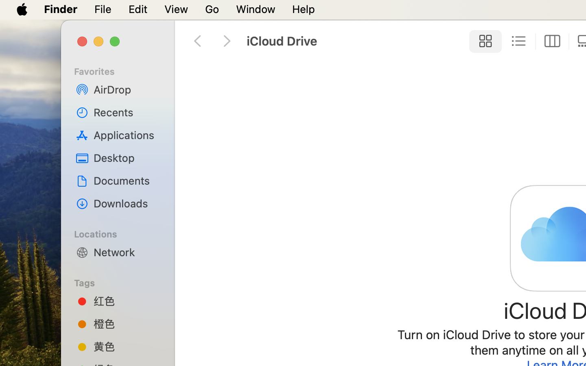 The image size is (586, 366). What do you see at coordinates (127, 346) in the screenshot?
I see `黄色` at bounding box center [127, 346].